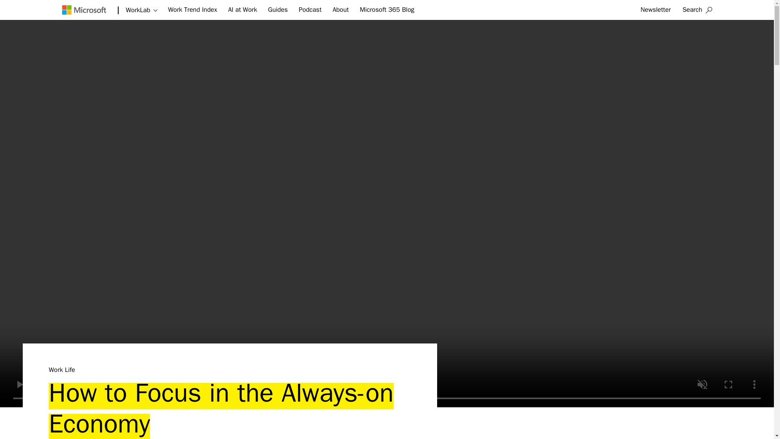  Describe the element at coordinates (697, 10) in the screenshot. I see `Search` at that location.